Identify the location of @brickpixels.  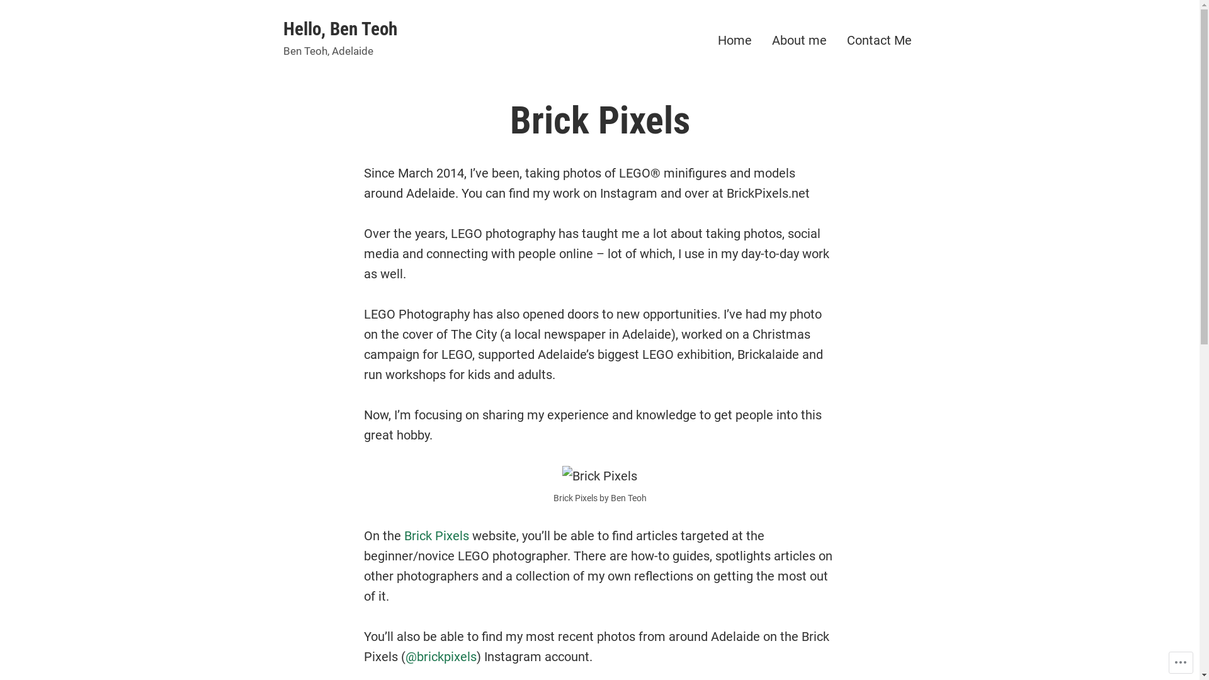
(441, 657).